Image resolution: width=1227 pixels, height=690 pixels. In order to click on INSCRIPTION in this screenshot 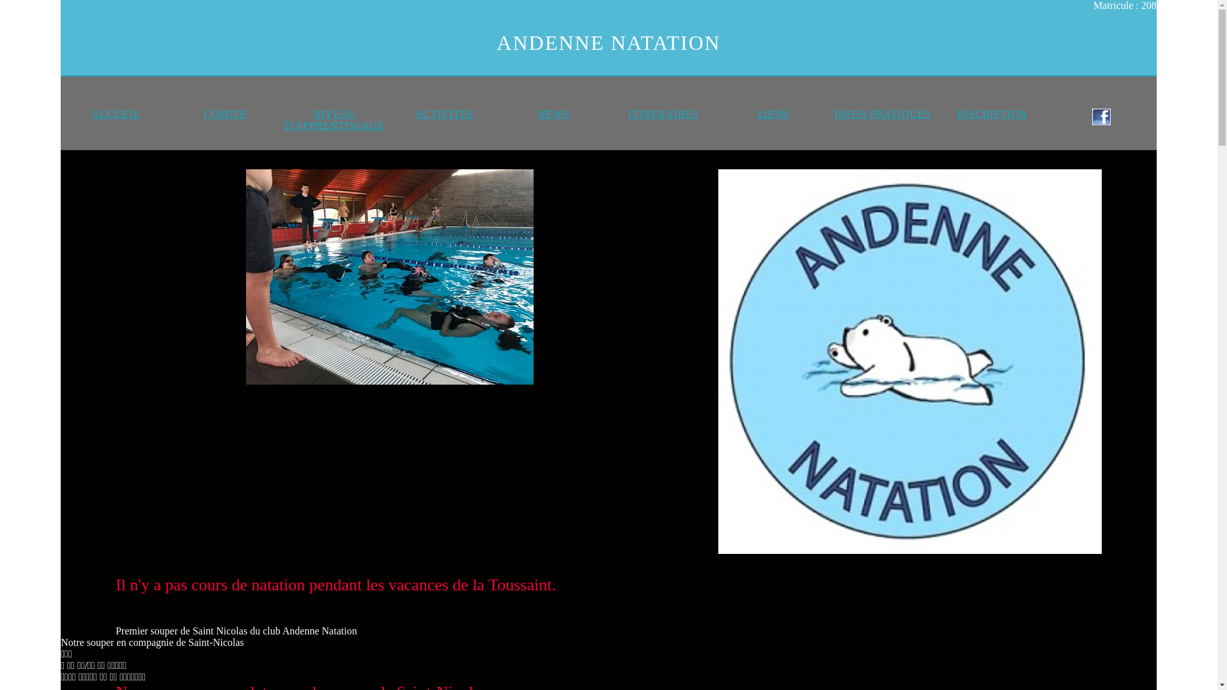, I will do `click(992, 114)`.